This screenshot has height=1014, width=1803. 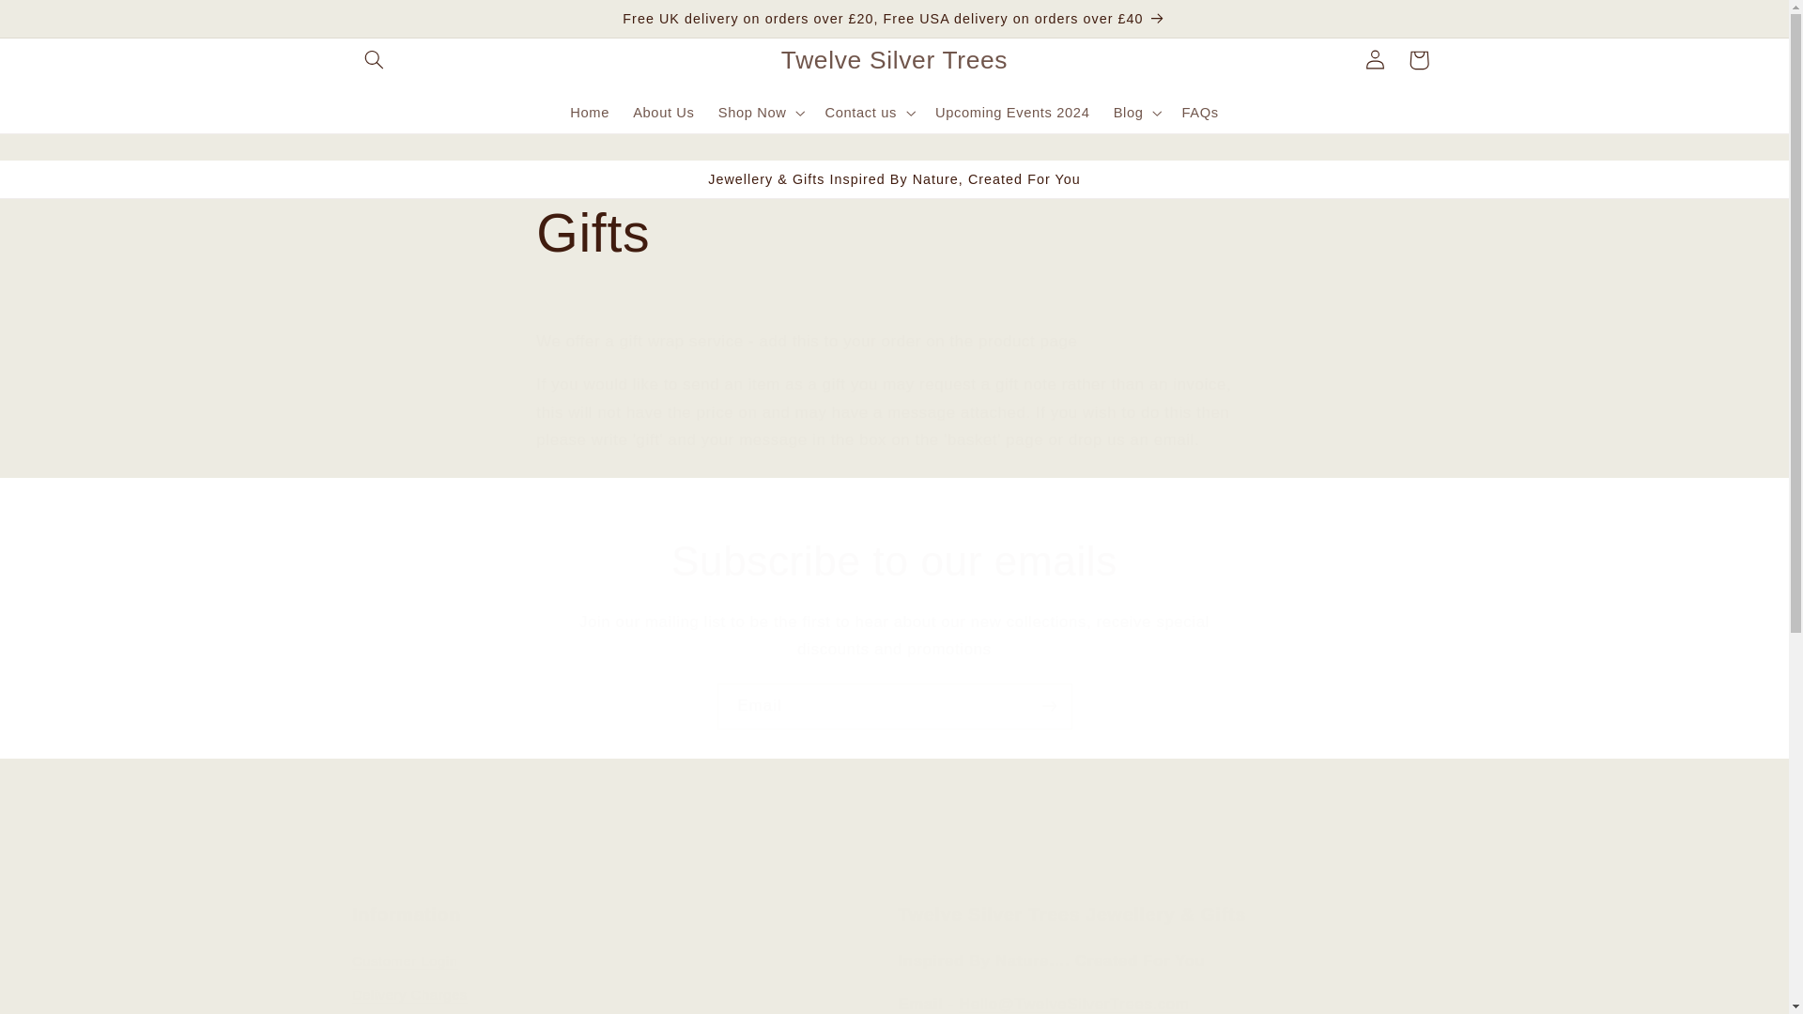 I want to click on Skip to content, so click(x=58, y=22).